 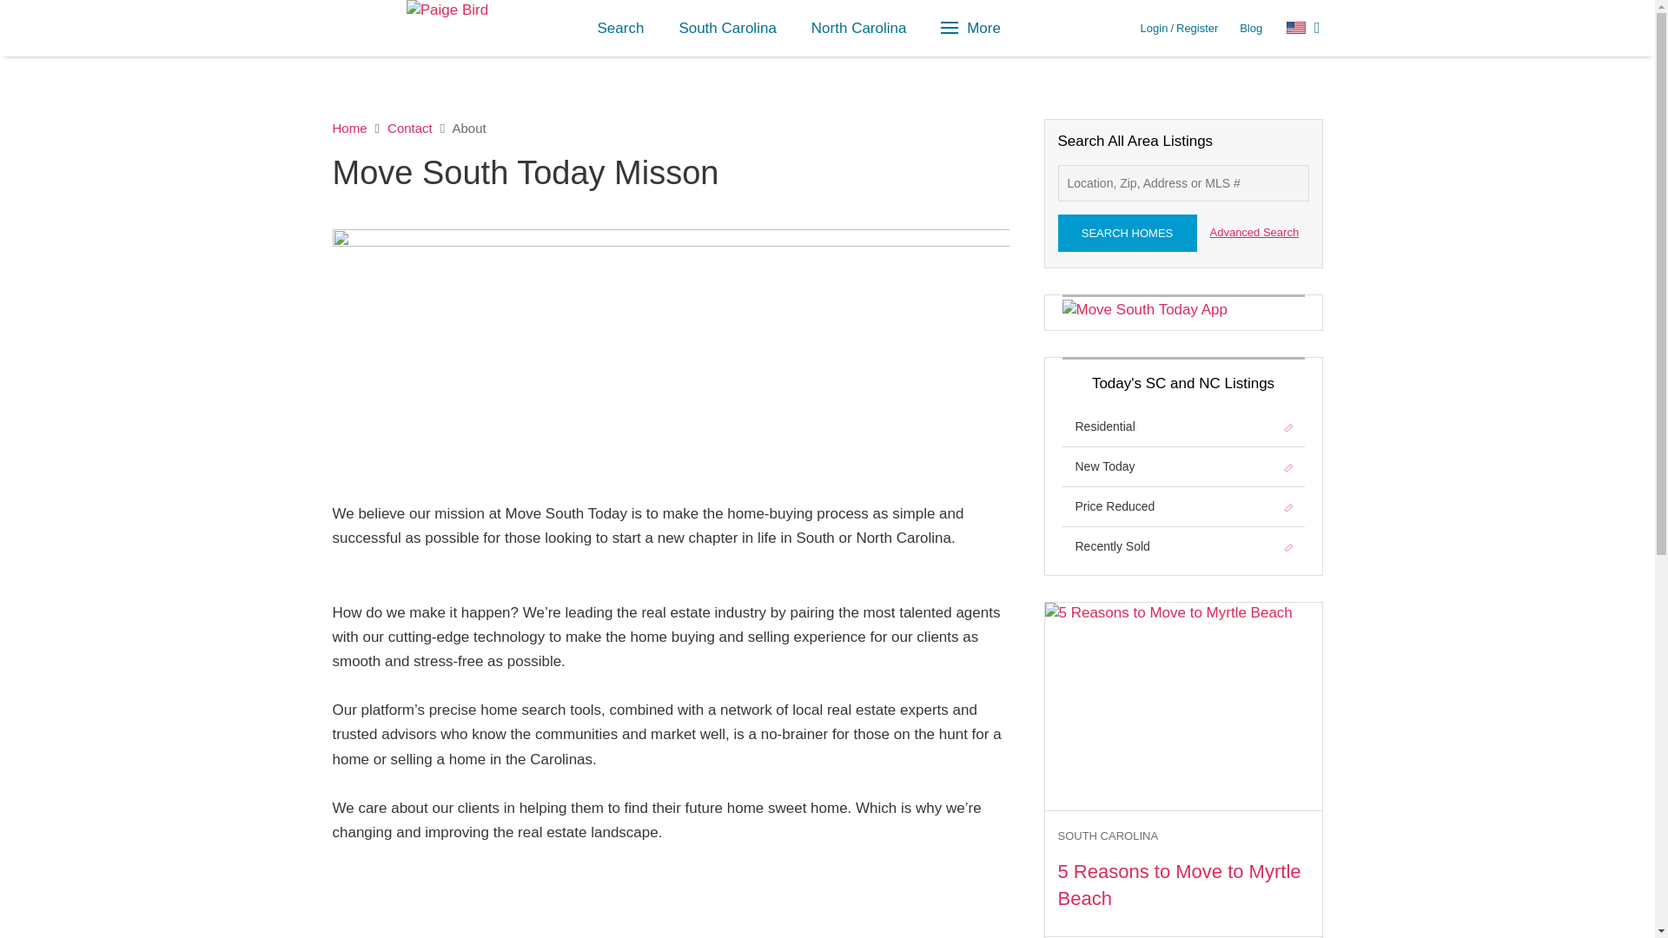 What do you see at coordinates (621, 28) in the screenshot?
I see `Search` at bounding box center [621, 28].